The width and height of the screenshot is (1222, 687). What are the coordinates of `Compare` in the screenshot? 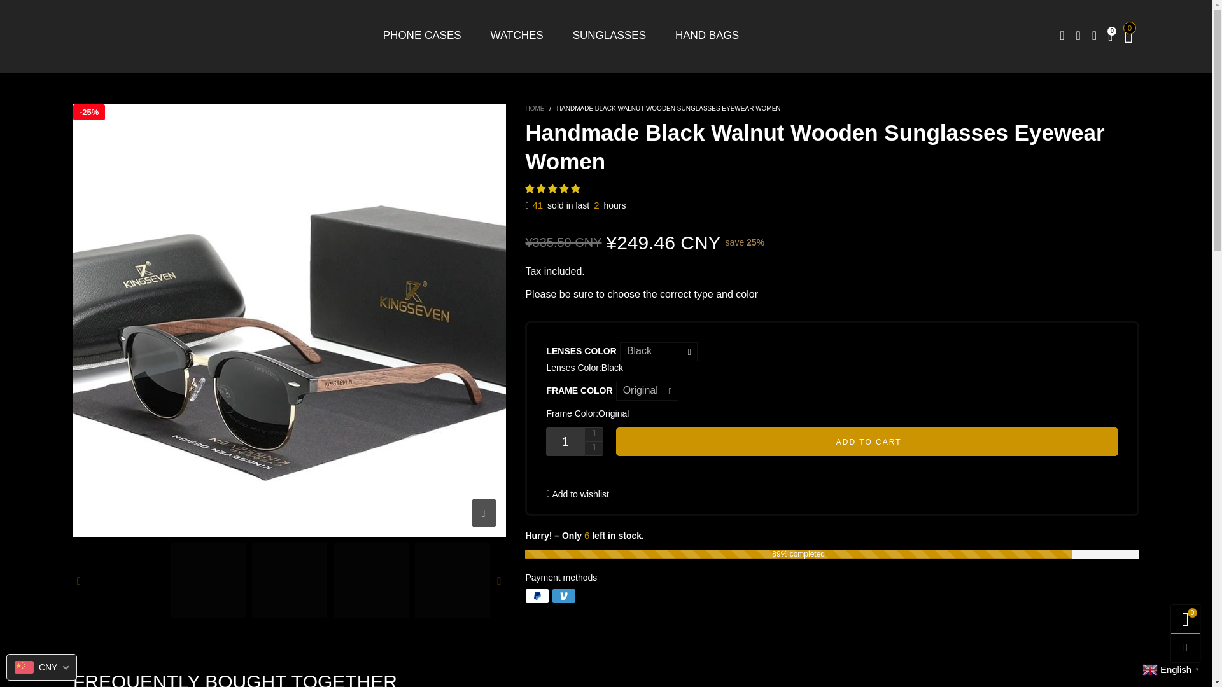 It's located at (1093, 36).